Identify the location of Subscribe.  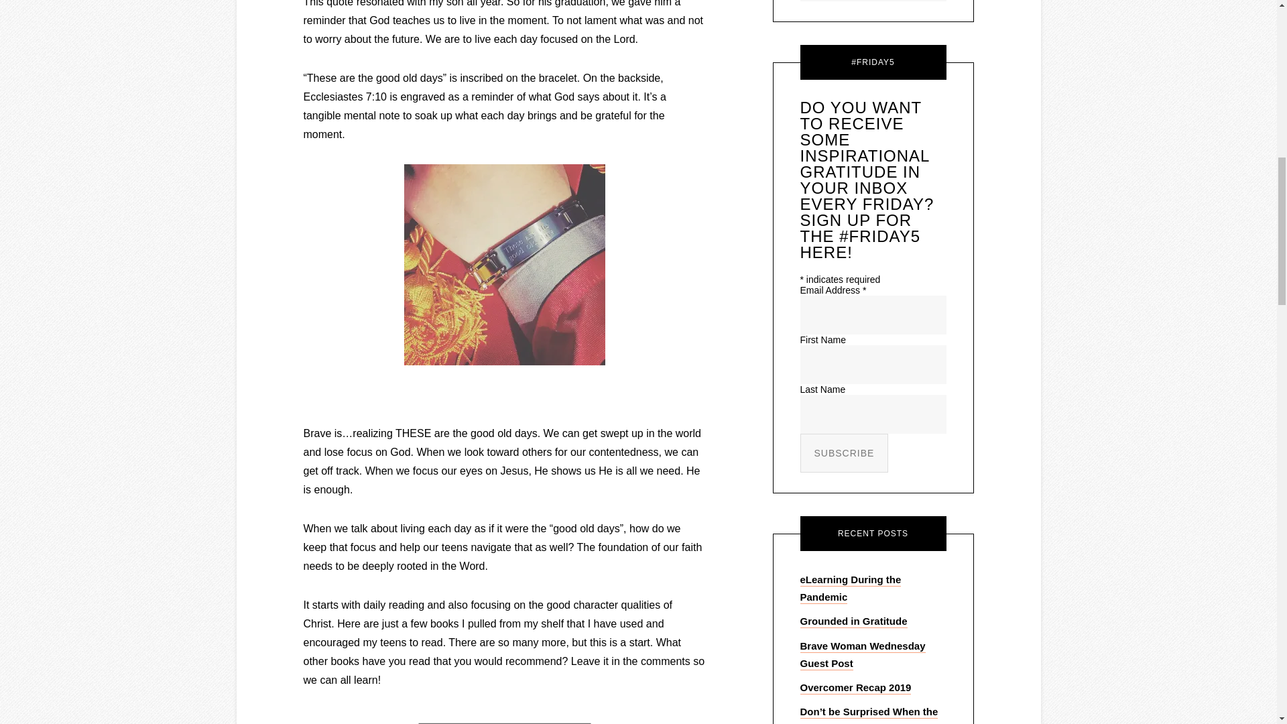
(845, 453).